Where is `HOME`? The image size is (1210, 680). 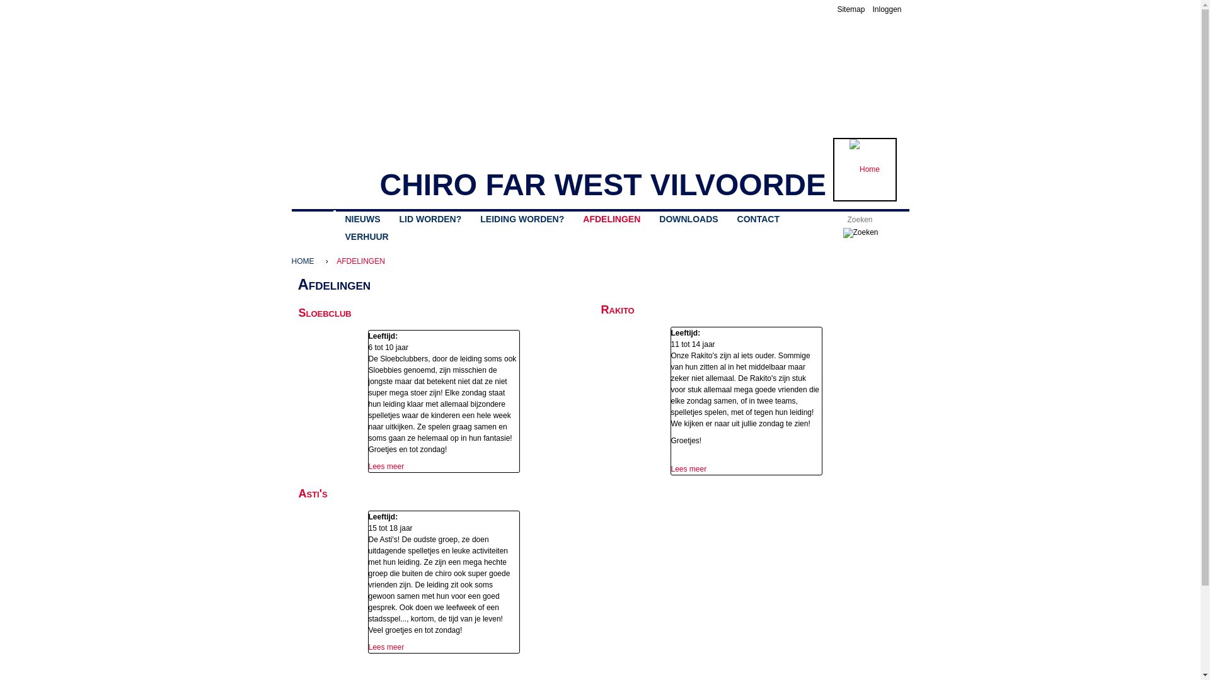
HOME is located at coordinates (306, 261).